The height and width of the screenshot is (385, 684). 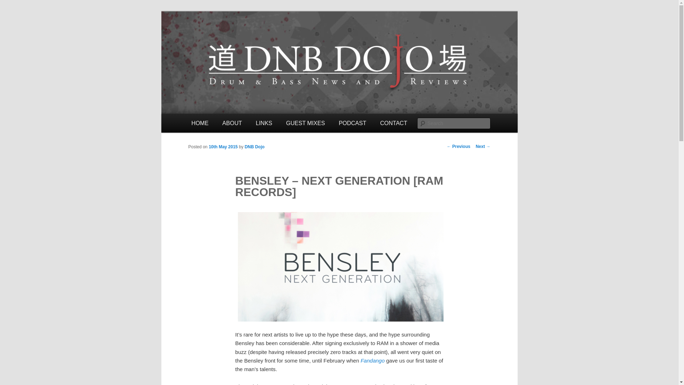 What do you see at coordinates (394, 123) in the screenshot?
I see `CONTACT` at bounding box center [394, 123].